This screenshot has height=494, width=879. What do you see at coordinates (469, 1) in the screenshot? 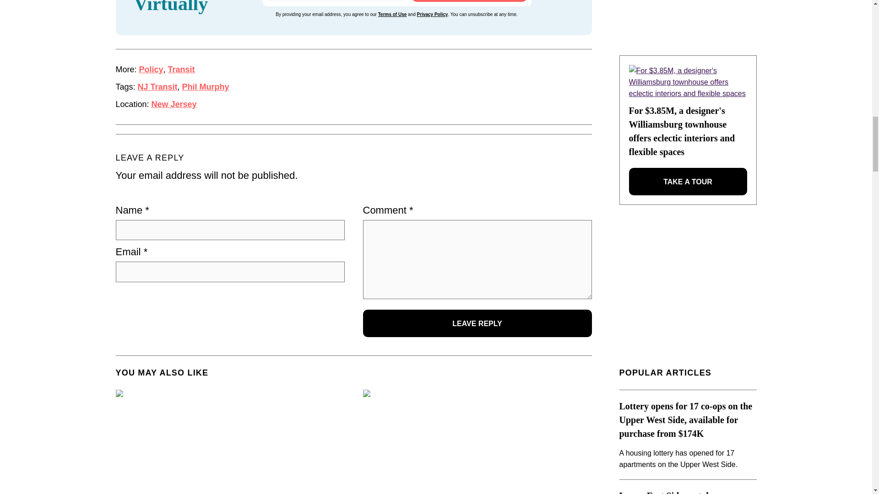
I see `Sign Up for the Newsletter` at bounding box center [469, 1].